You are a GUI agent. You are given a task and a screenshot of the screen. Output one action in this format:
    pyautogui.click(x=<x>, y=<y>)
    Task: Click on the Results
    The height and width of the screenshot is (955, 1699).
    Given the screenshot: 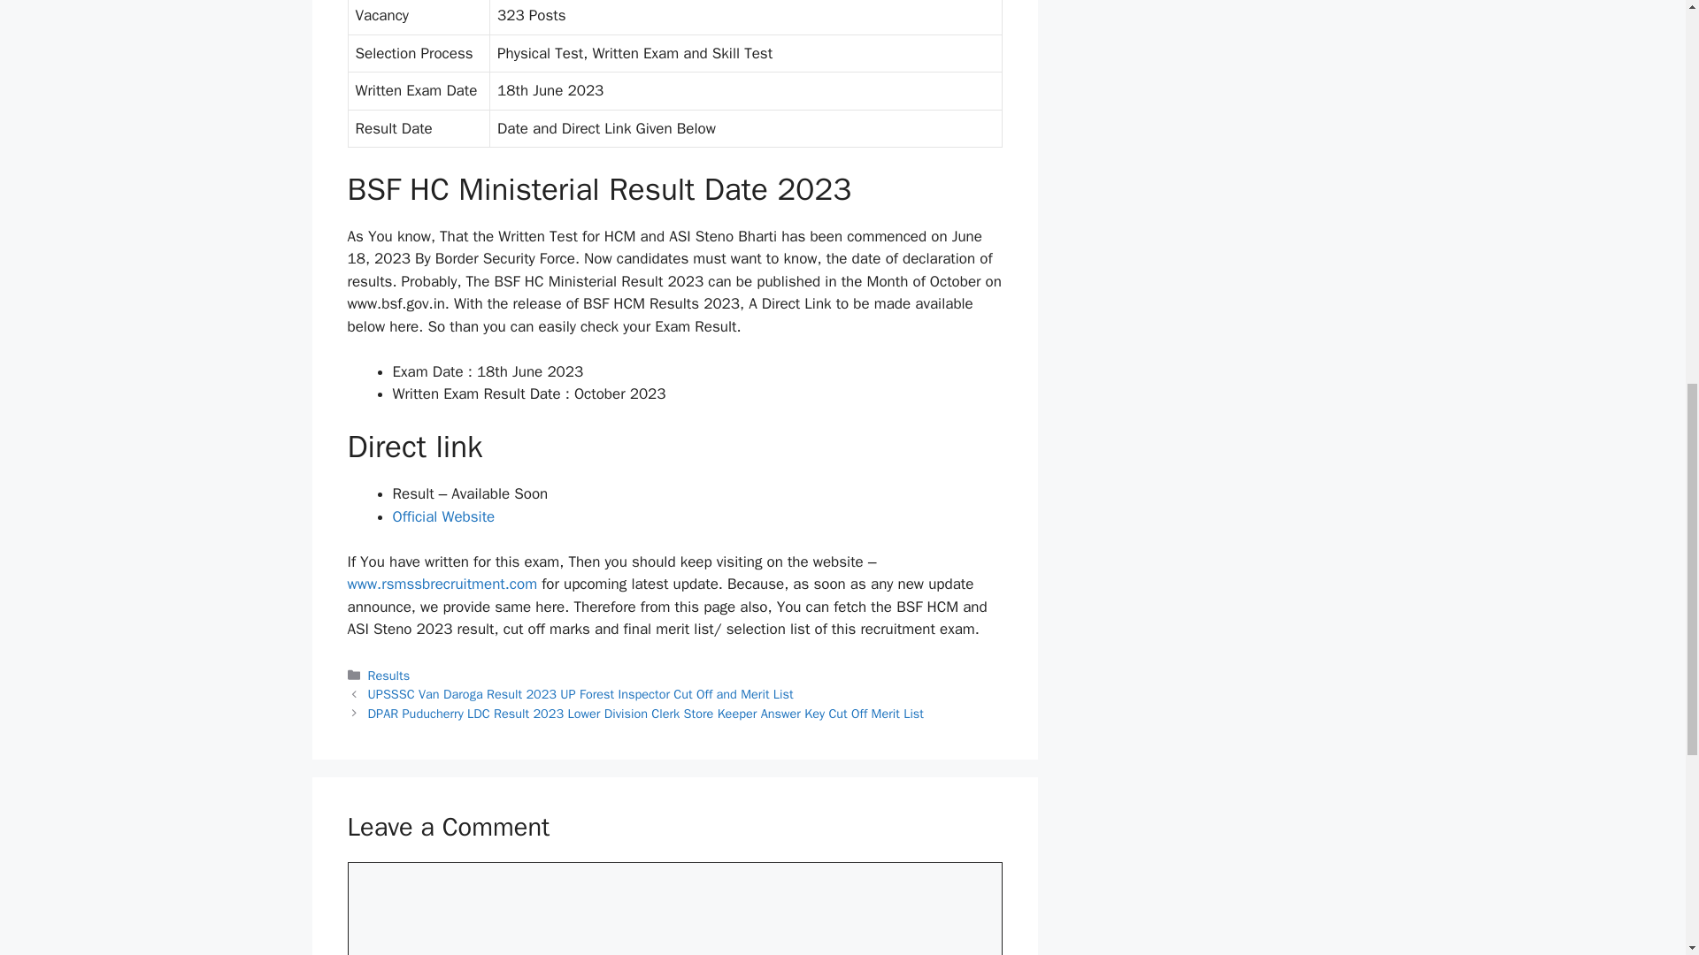 What is the action you would take?
    pyautogui.click(x=389, y=676)
    